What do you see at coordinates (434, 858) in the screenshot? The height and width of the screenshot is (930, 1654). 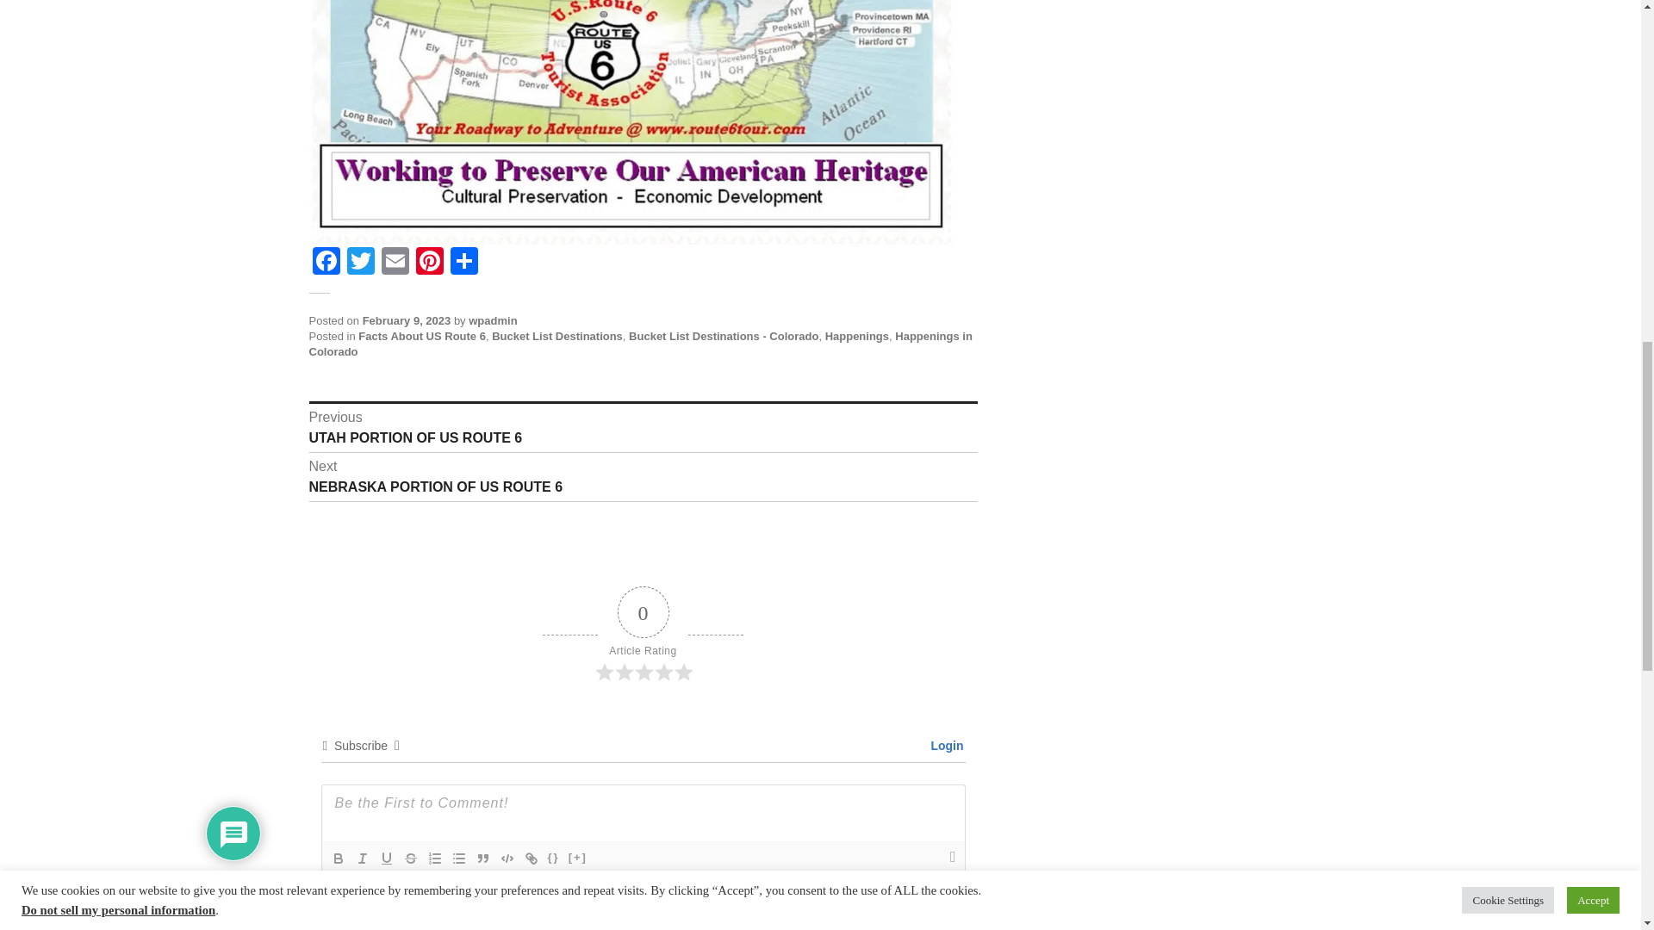 I see `Ordered List` at bounding box center [434, 858].